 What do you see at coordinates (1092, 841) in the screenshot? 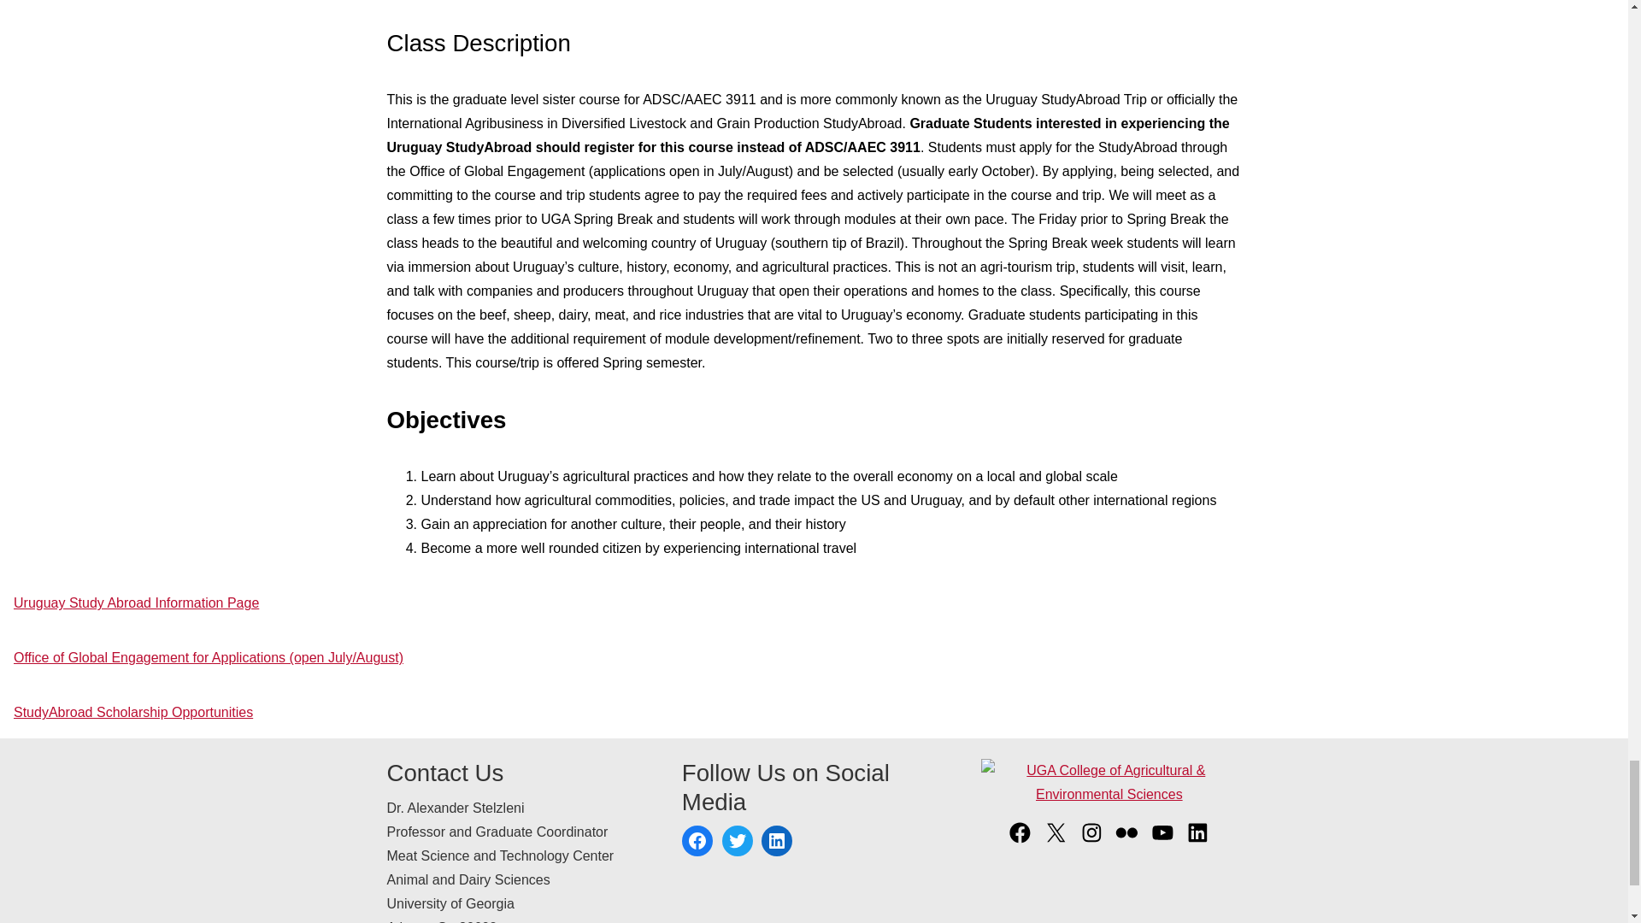
I see `Instagram` at bounding box center [1092, 841].